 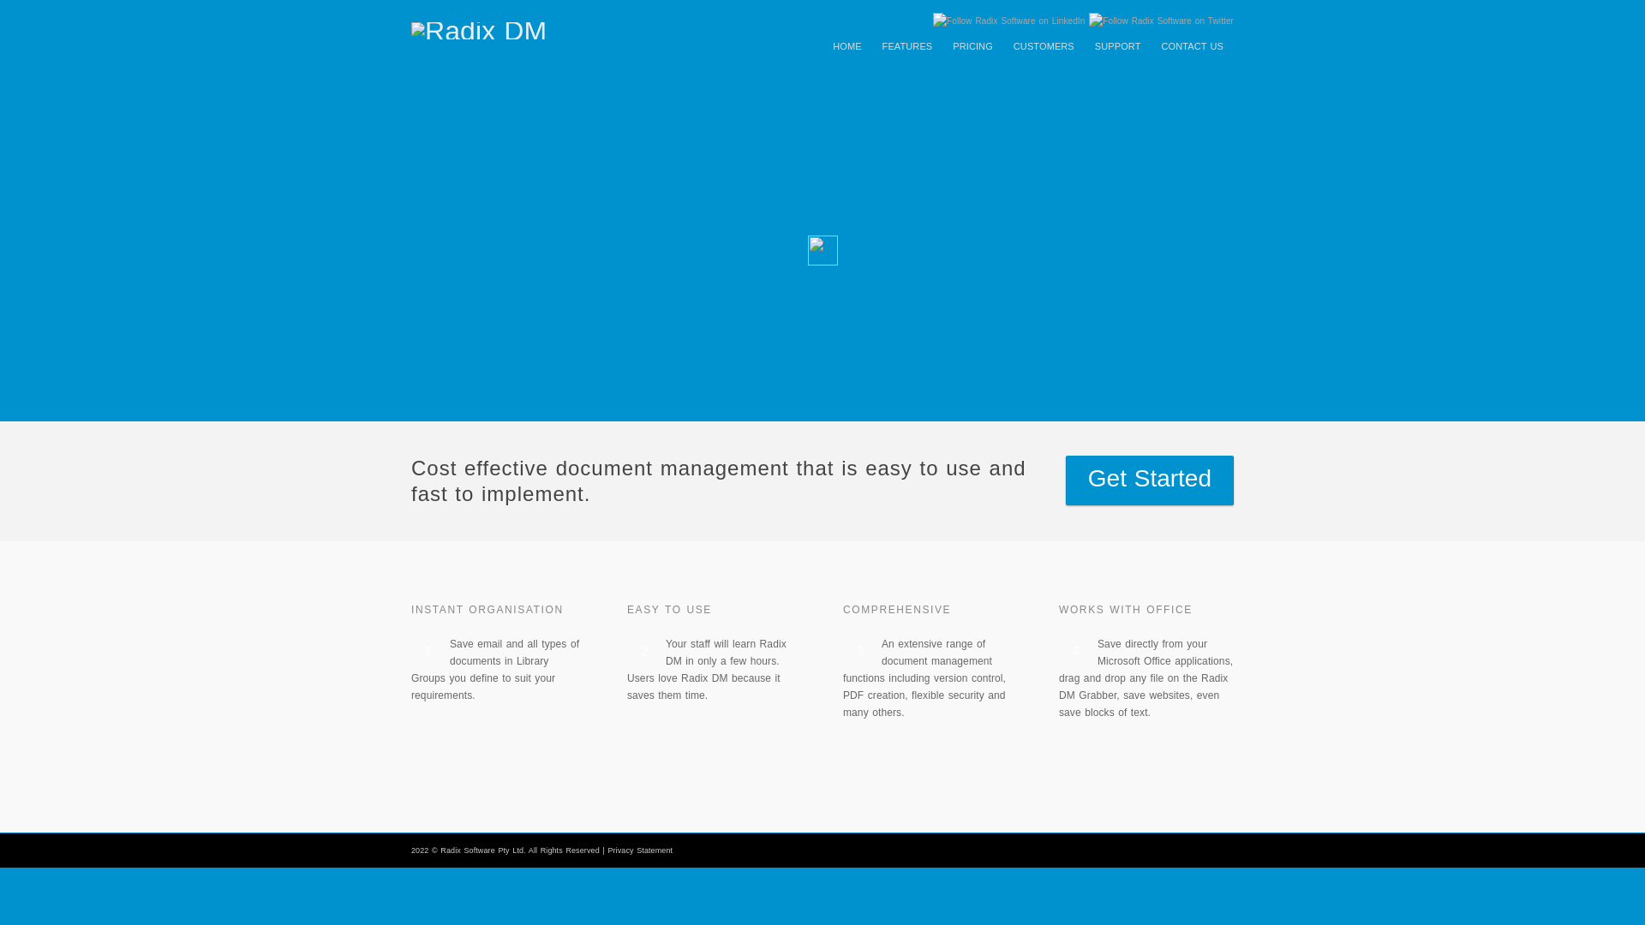 I want to click on FEATURES, so click(x=906, y=46).